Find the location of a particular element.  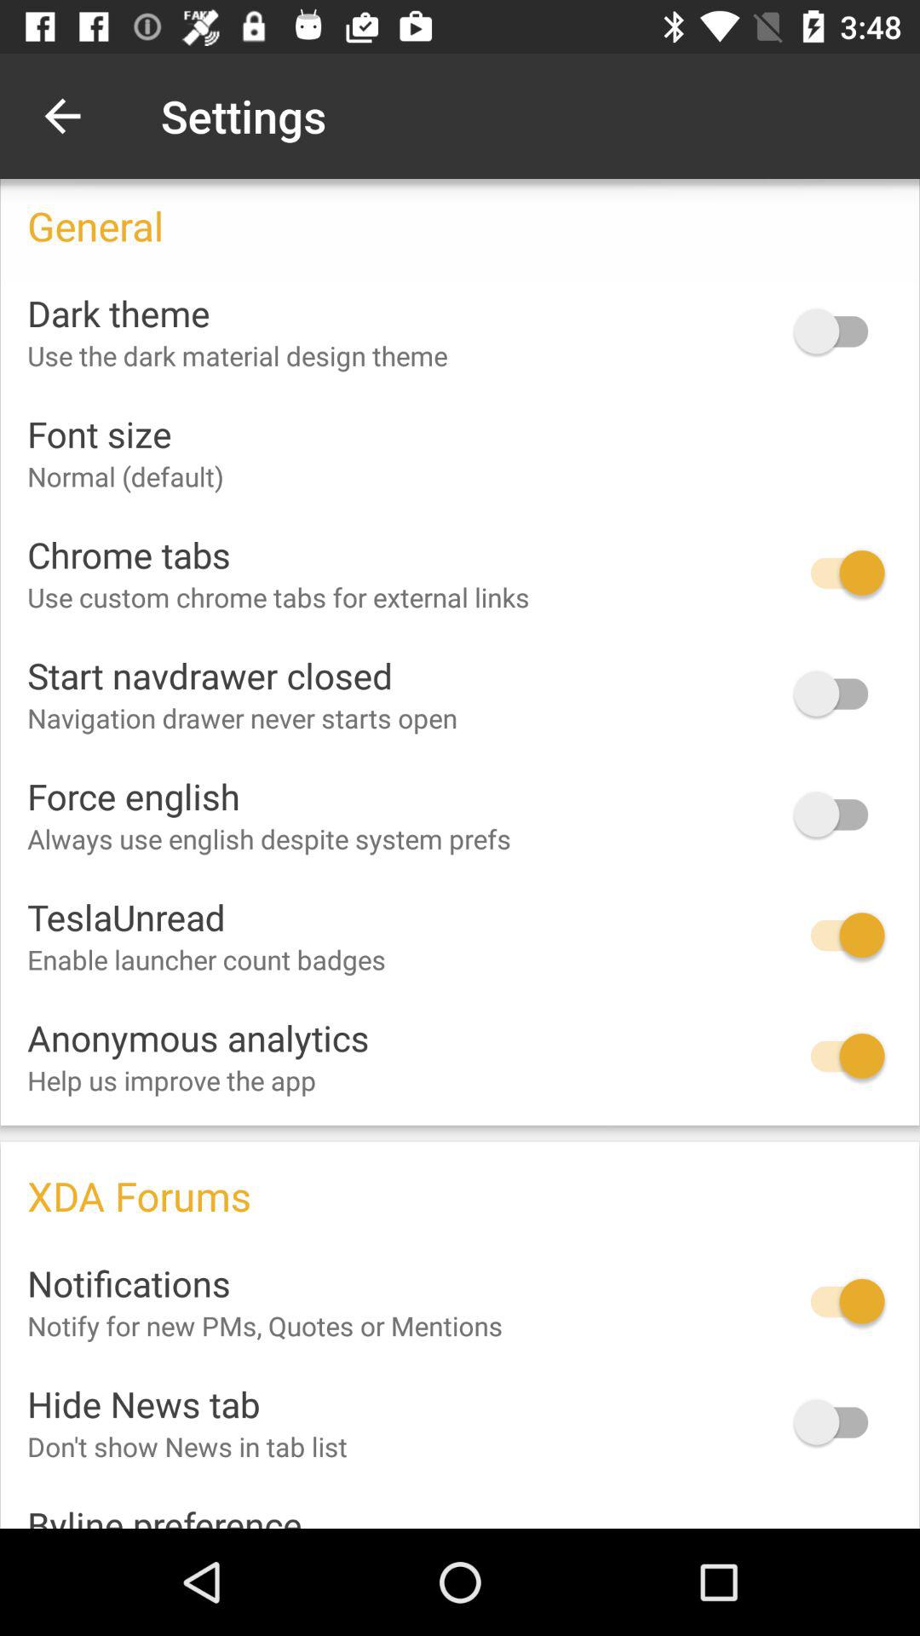

toggle dark theme is located at coordinates (839, 331).